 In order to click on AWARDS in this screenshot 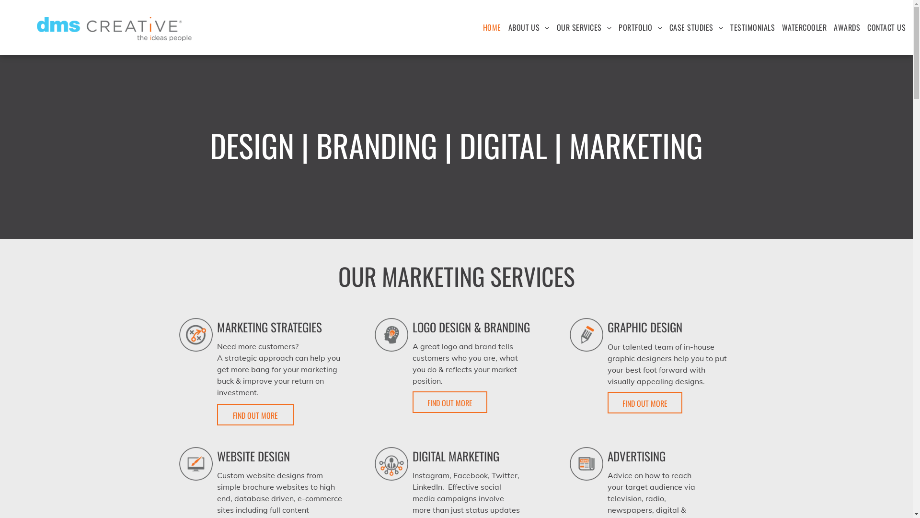, I will do `click(847, 27)`.